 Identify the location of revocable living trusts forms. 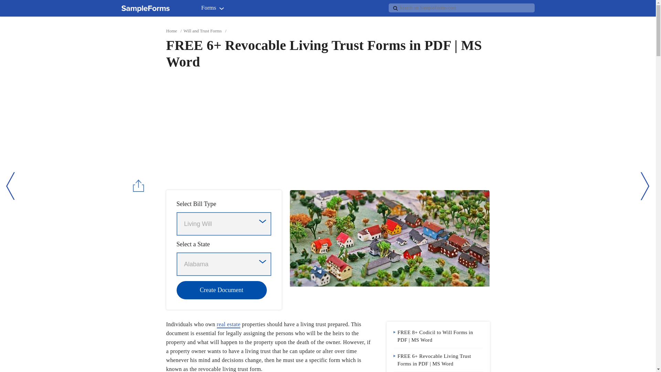
(390, 238).